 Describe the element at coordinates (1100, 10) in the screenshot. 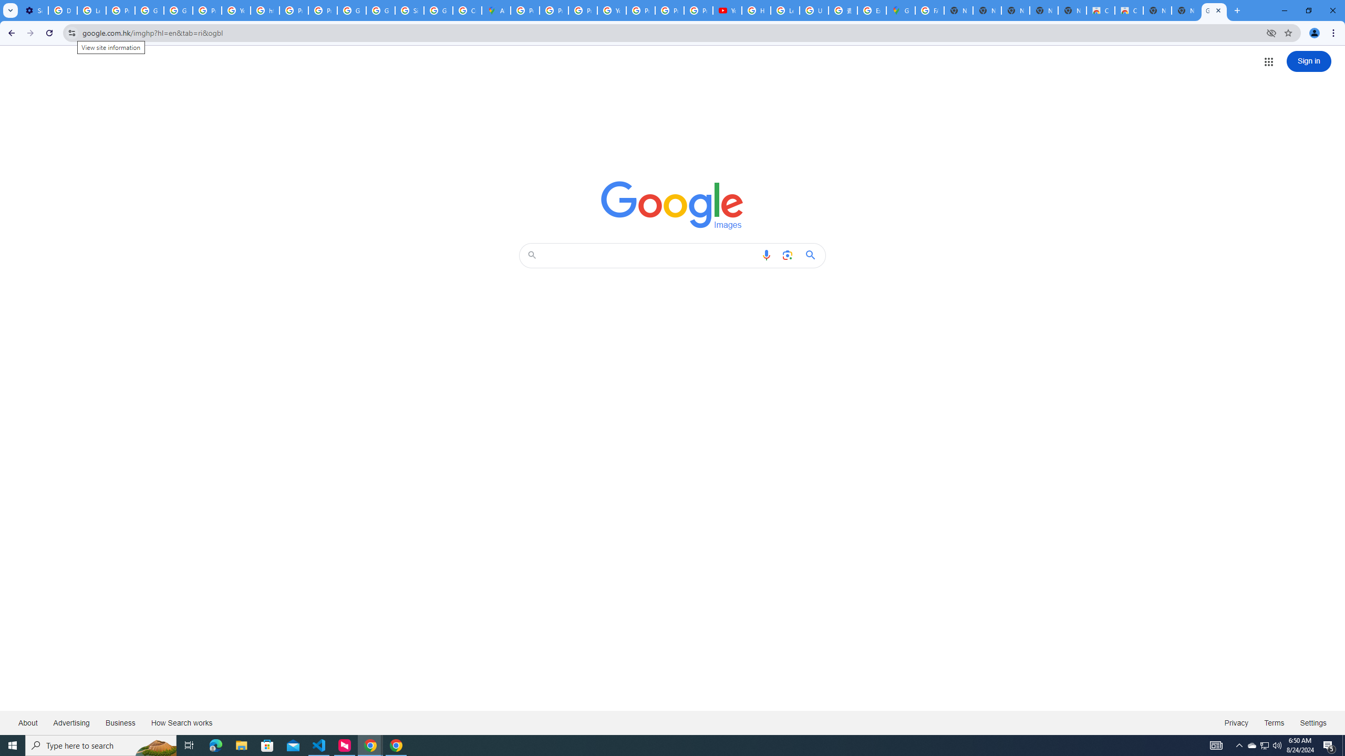

I see `Classic Blue - Chrome Web Store` at that location.